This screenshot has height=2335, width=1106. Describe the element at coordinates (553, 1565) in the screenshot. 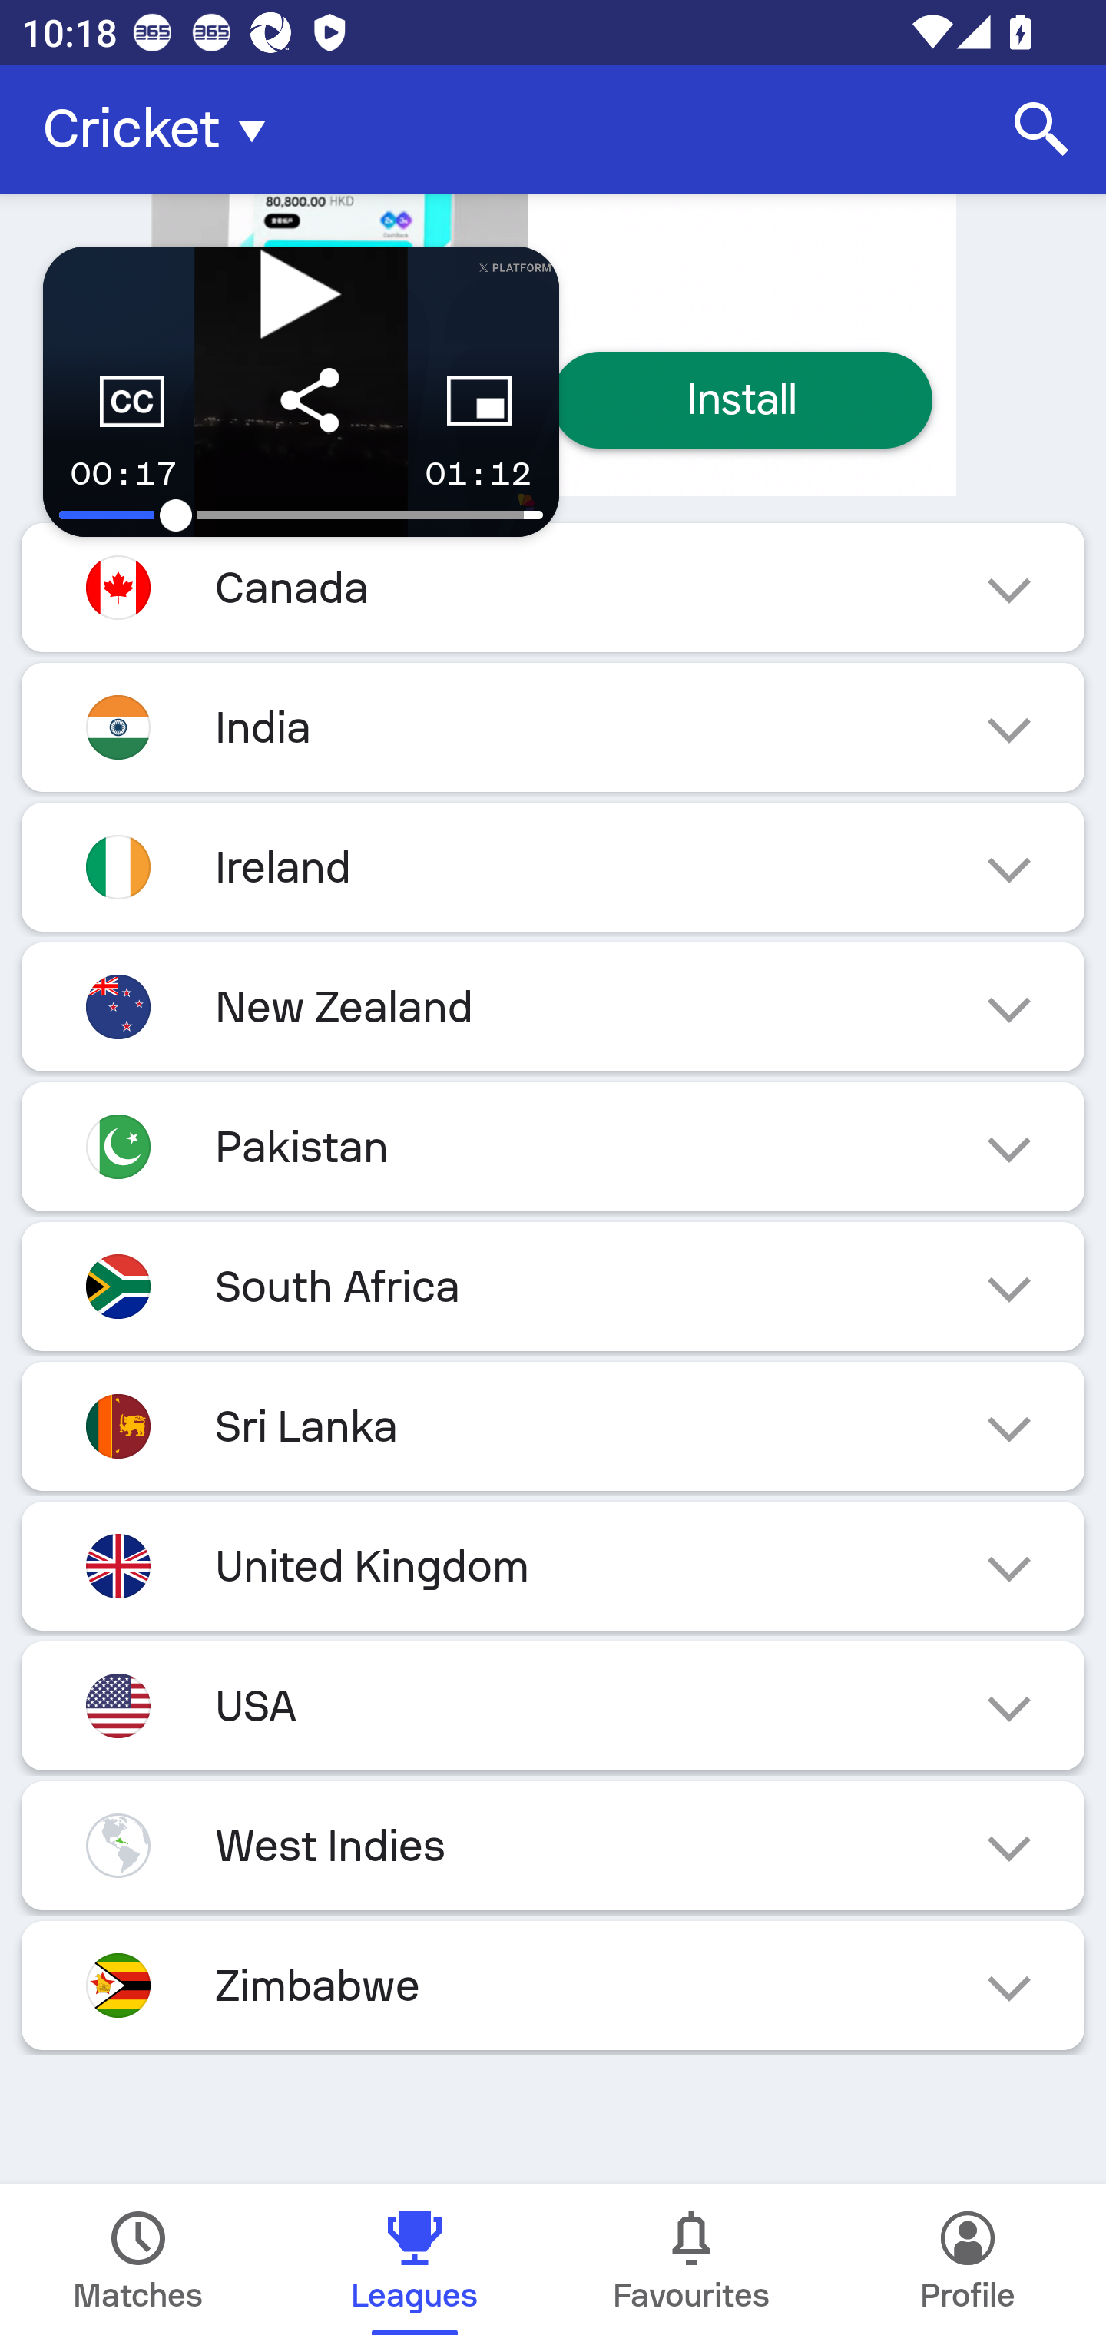

I see `United Kingdom` at that location.